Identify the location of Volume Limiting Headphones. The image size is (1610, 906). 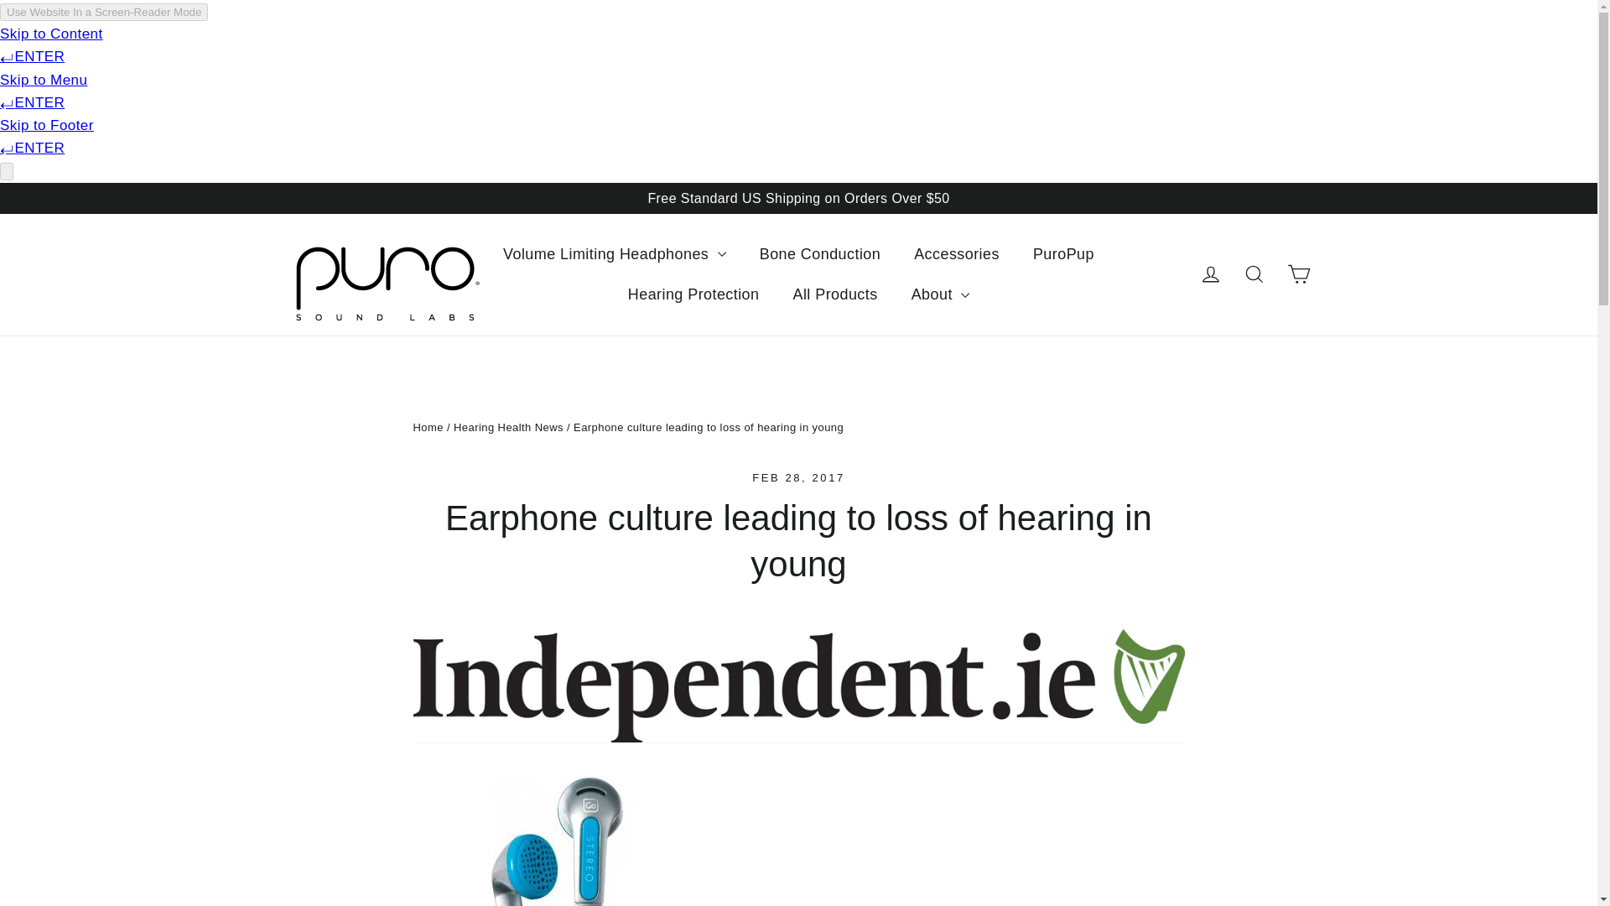
(614, 253).